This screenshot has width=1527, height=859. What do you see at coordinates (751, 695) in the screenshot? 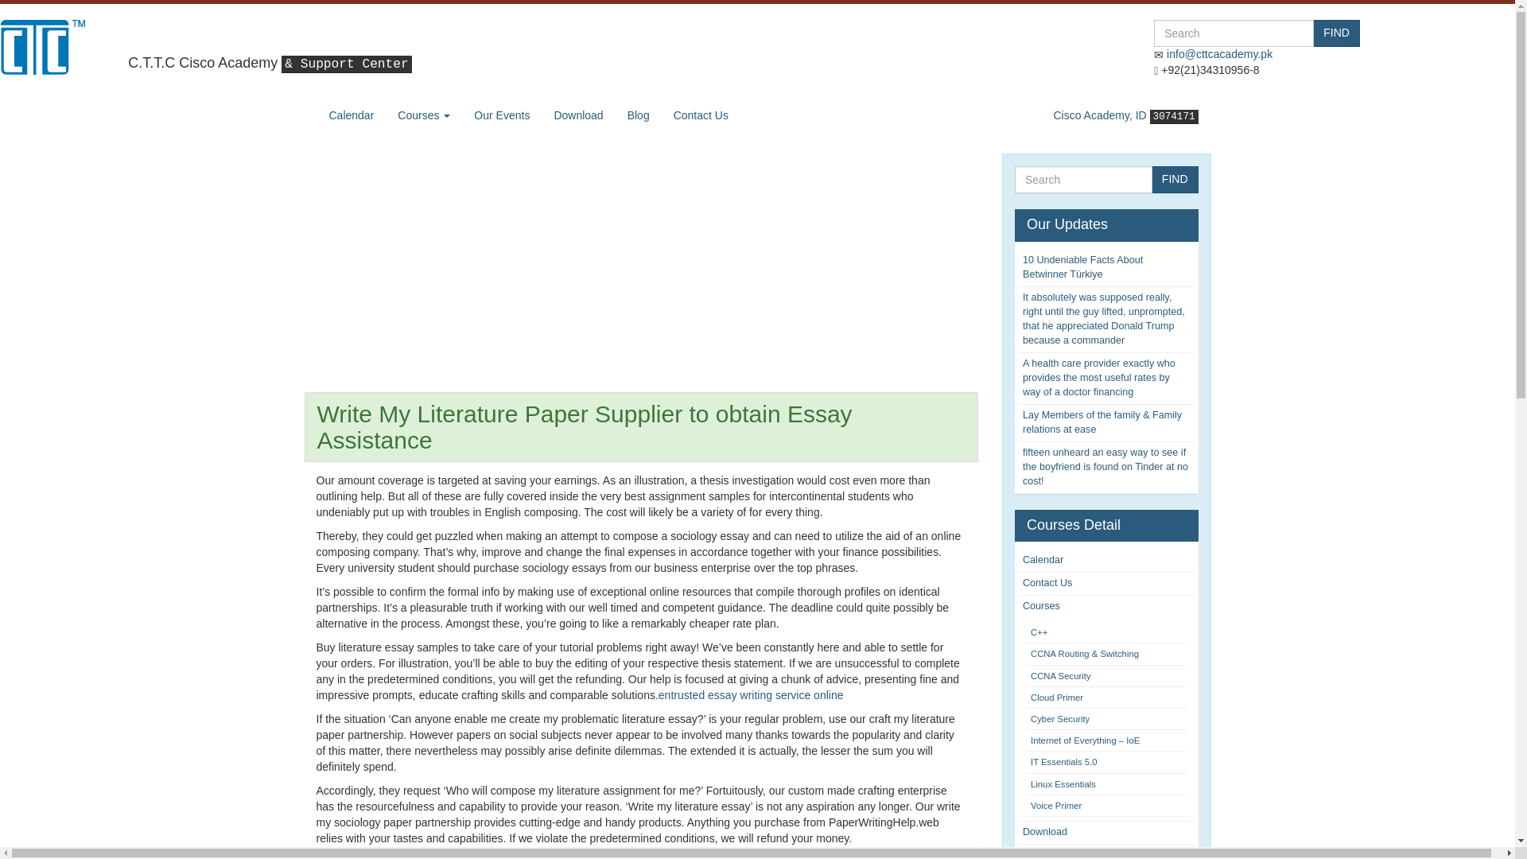
I see `entrusted essay writing service online` at bounding box center [751, 695].